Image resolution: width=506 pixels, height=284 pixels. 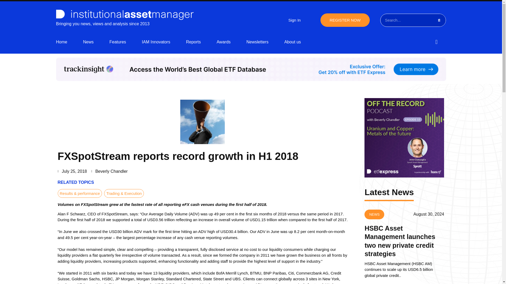 What do you see at coordinates (223, 42) in the screenshot?
I see `Awards` at bounding box center [223, 42].